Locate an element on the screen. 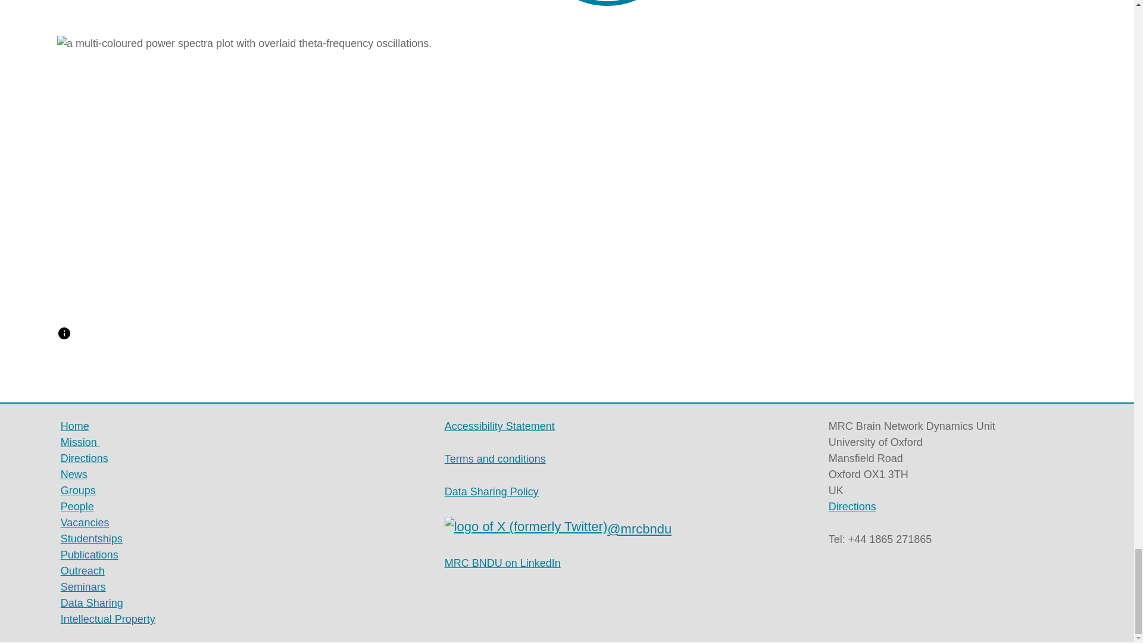 This screenshot has height=643, width=1143. News is located at coordinates (74, 474).